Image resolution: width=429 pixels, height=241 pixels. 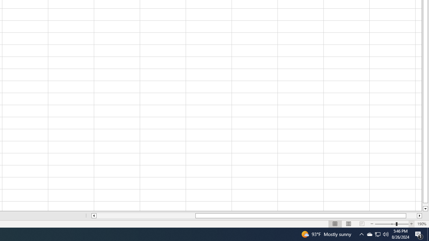 What do you see at coordinates (146, 216) in the screenshot?
I see `Page left` at bounding box center [146, 216].